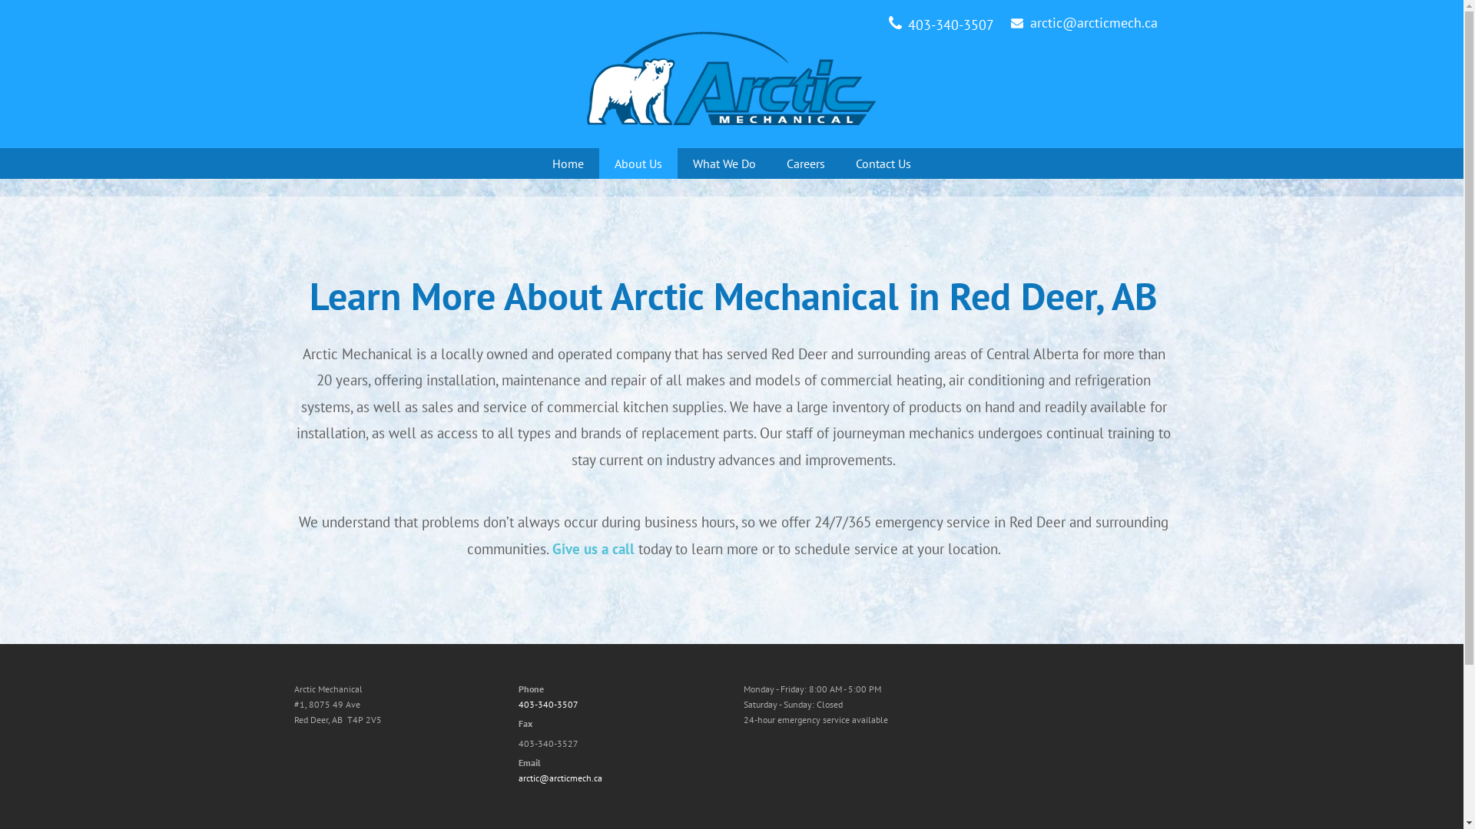 This screenshot has width=1475, height=829. What do you see at coordinates (951, 26) in the screenshot?
I see `403-340-3507` at bounding box center [951, 26].